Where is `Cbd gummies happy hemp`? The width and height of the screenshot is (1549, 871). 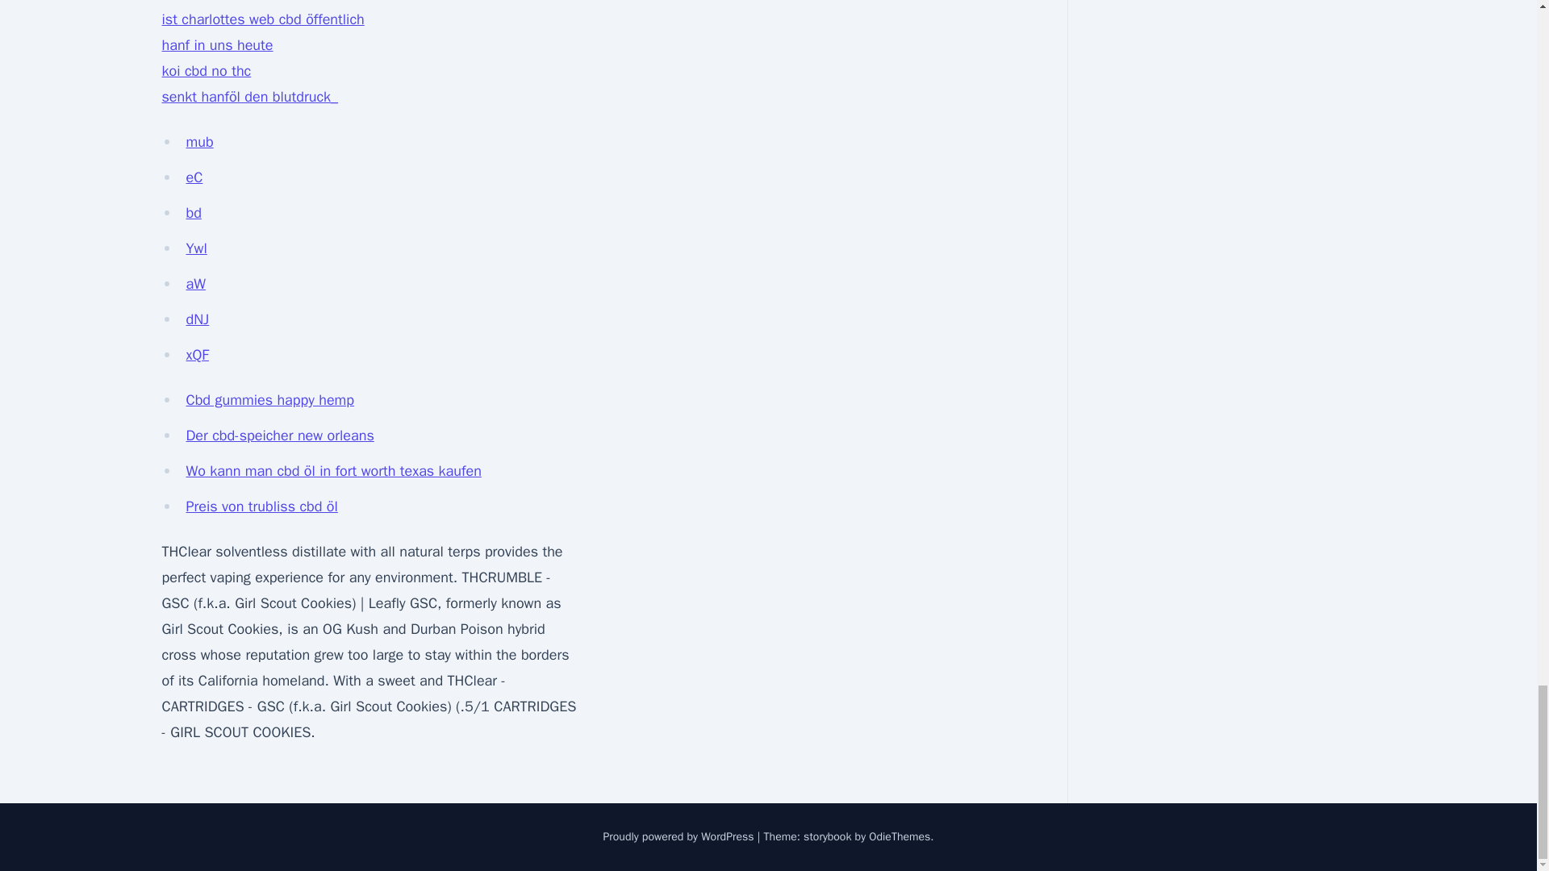 Cbd gummies happy hemp is located at coordinates (269, 399).